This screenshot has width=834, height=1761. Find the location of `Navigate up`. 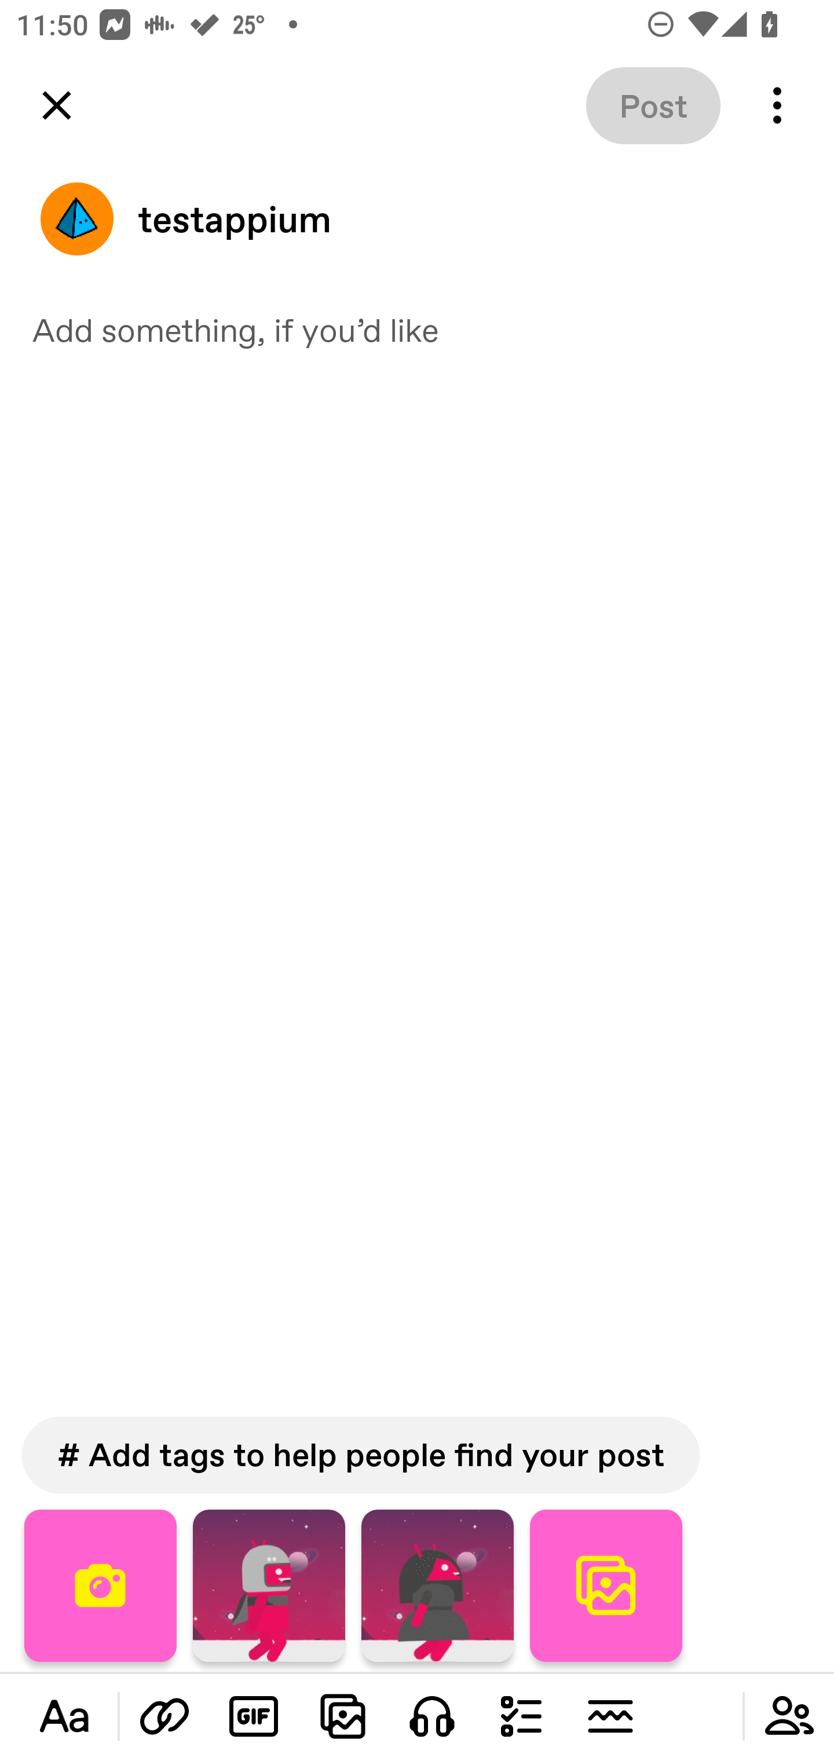

Navigate up is located at coordinates (57, 105).